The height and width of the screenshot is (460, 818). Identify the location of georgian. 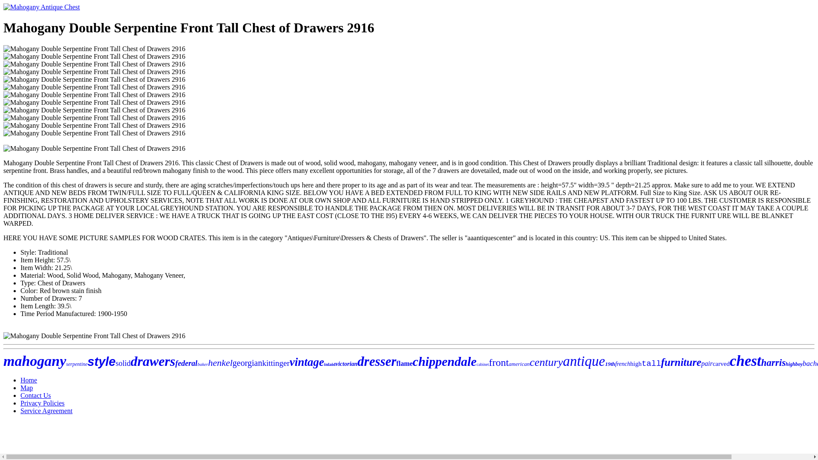
(247, 363).